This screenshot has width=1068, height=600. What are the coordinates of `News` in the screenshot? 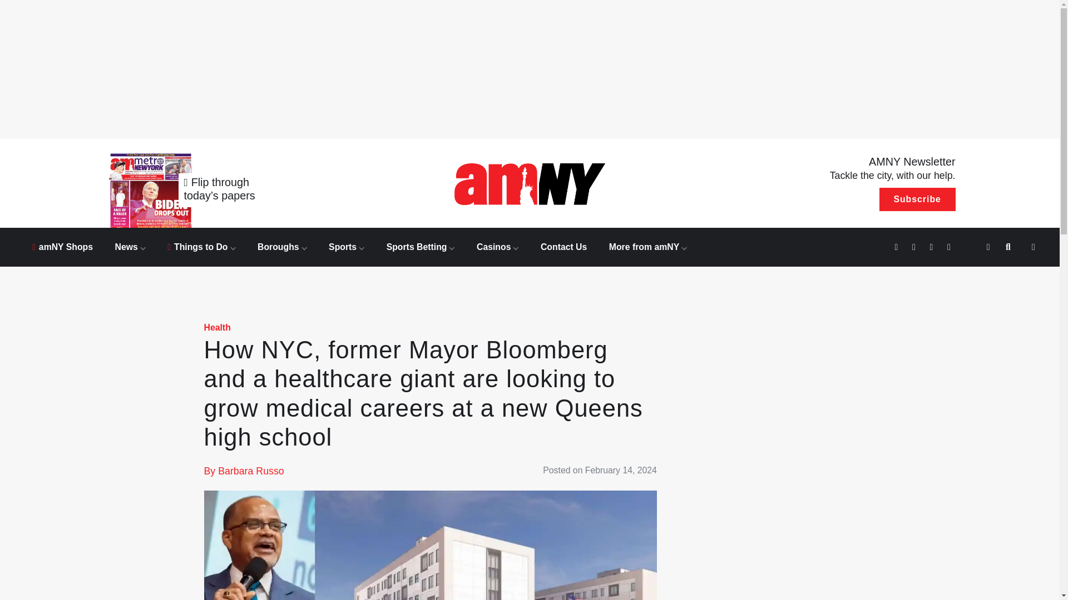 It's located at (130, 247).